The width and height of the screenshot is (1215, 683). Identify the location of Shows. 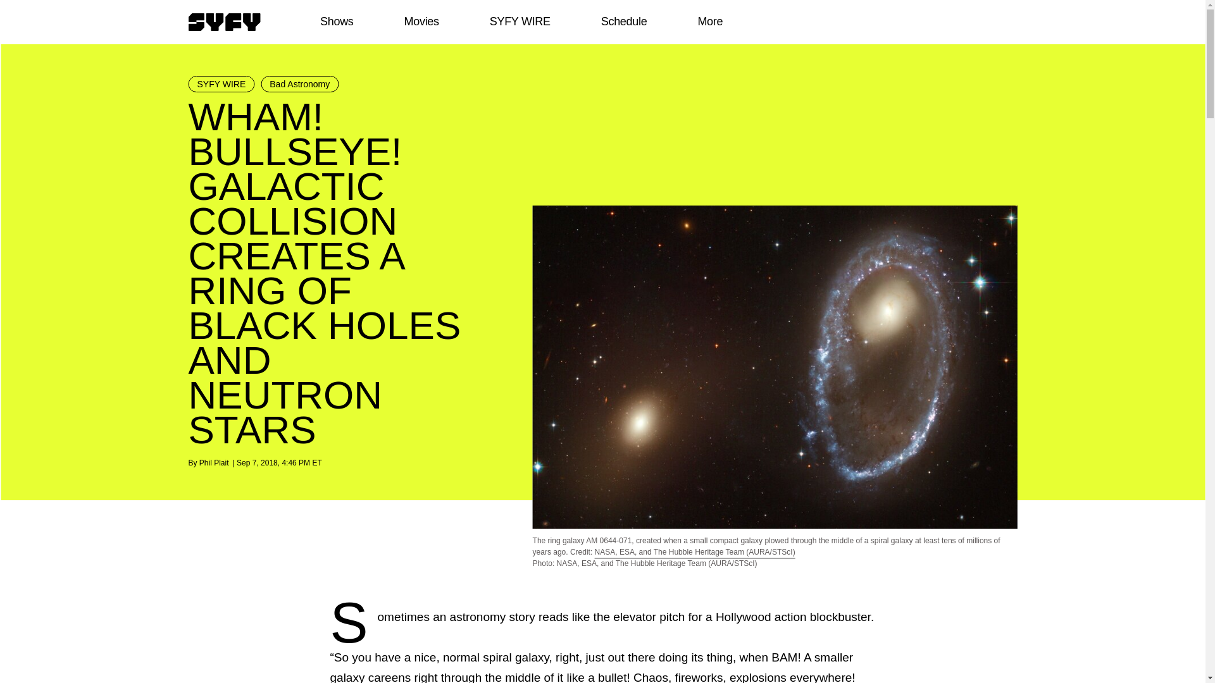
(337, 22).